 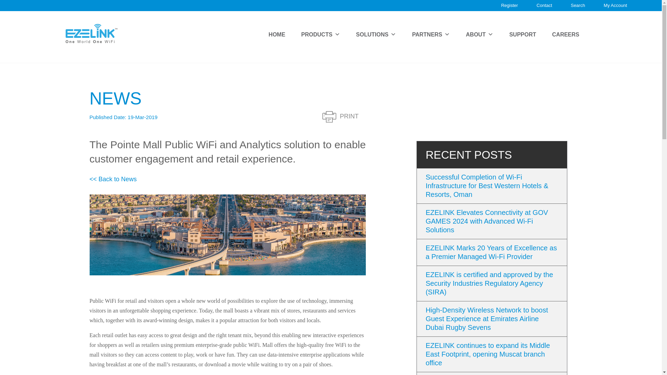 I want to click on My Account, so click(x=615, y=5).